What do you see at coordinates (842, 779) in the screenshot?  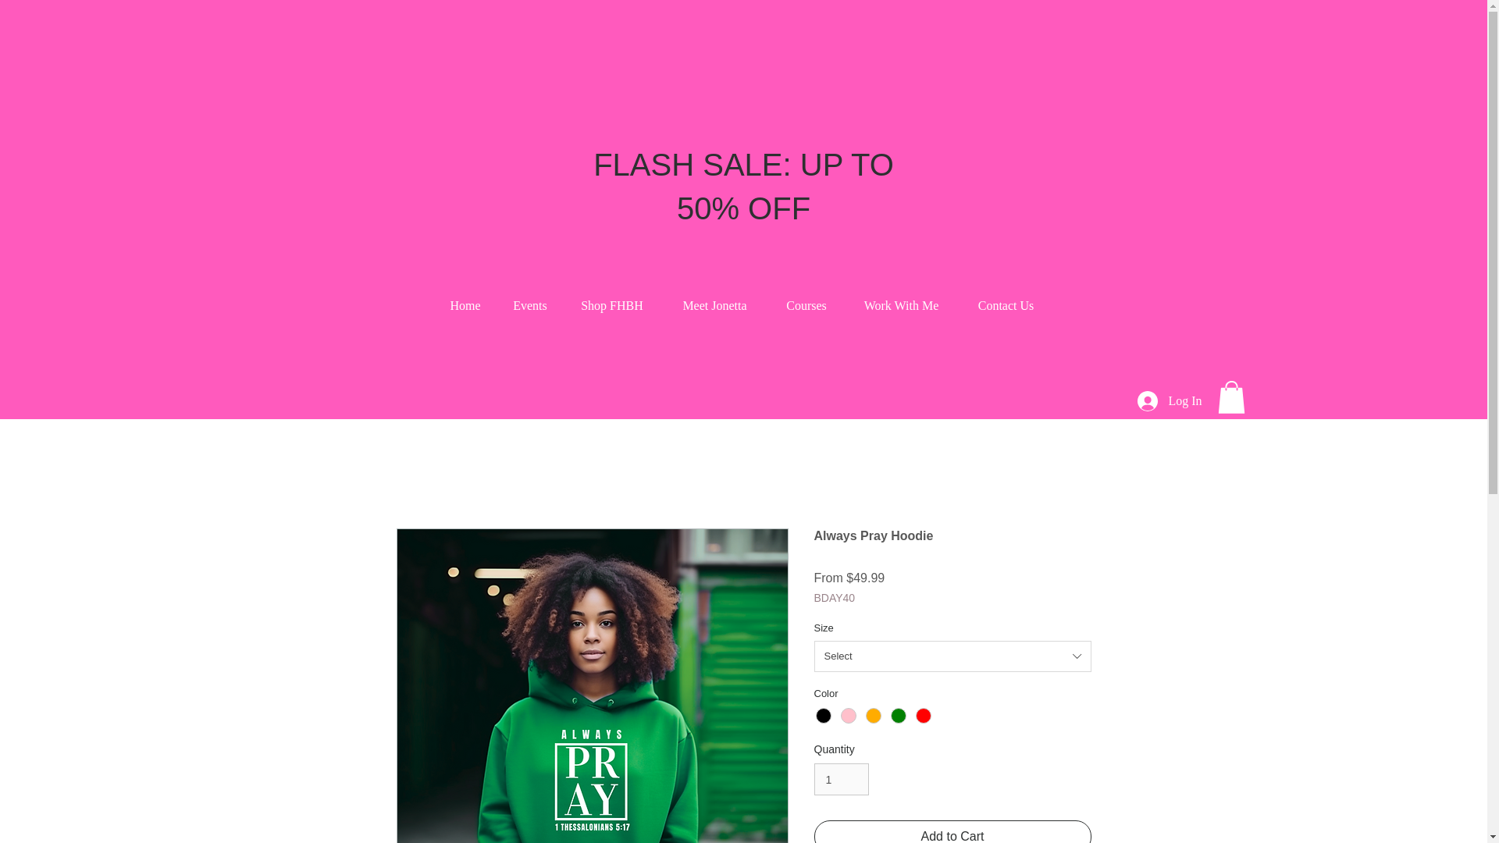 I see `1` at bounding box center [842, 779].